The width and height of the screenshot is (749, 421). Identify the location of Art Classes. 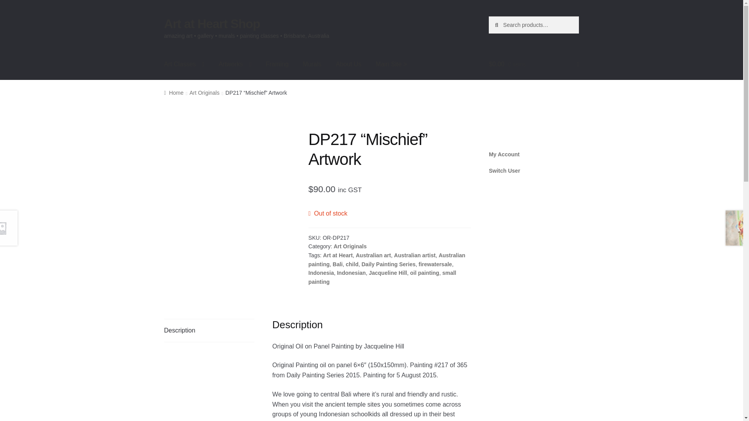
(185, 64).